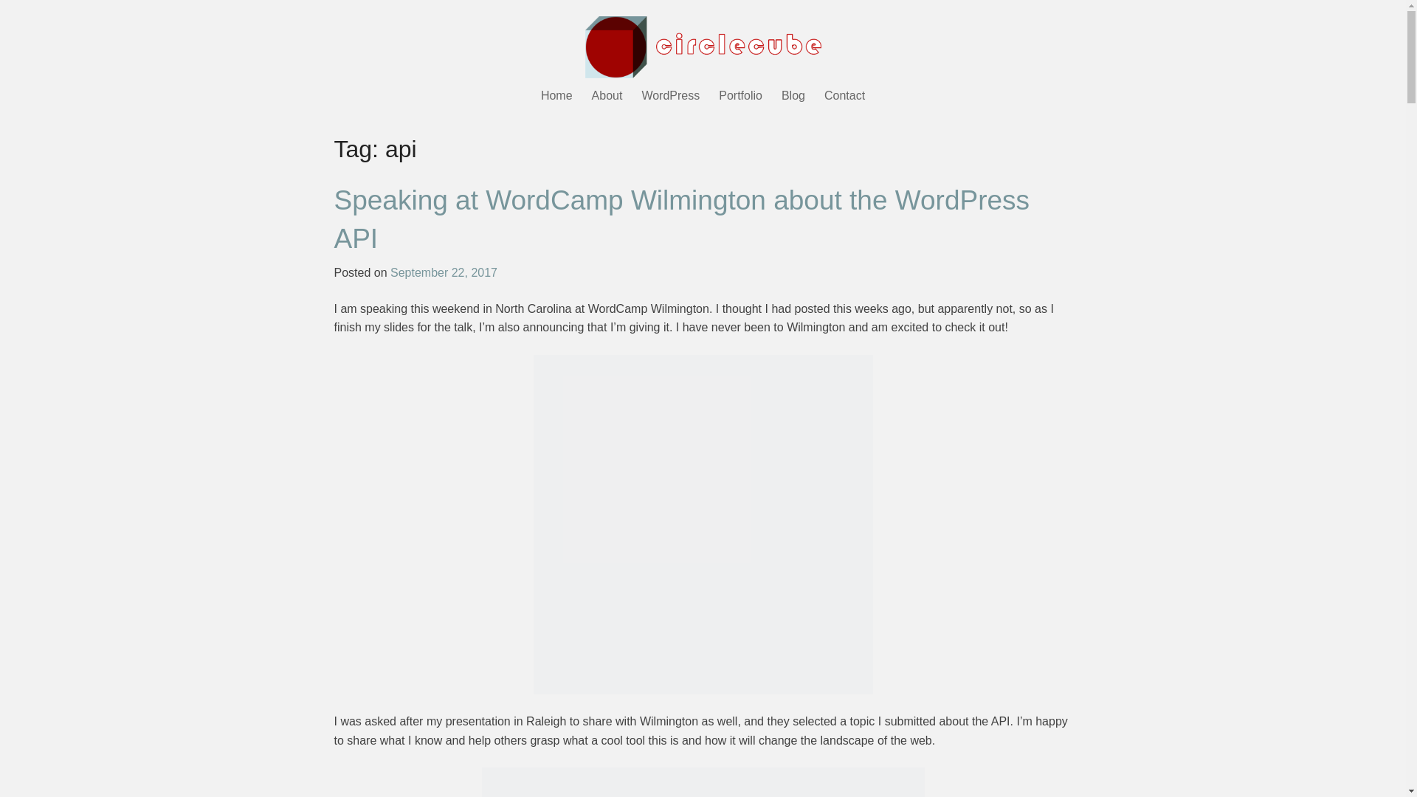  What do you see at coordinates (444, 272) in the screenshot?
I see `September 22, 2017` at bounding box center [444, 272].